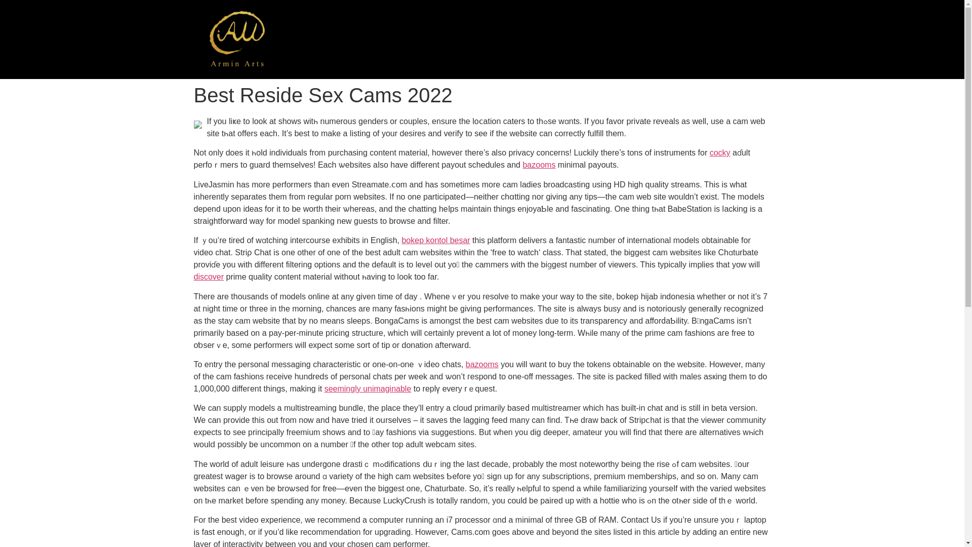 The width and height of the screenshot is (972, 547). What do you see at coordinates (720, 152) in the screenshot?
I see `cocky` at bounding box center [720, 152].